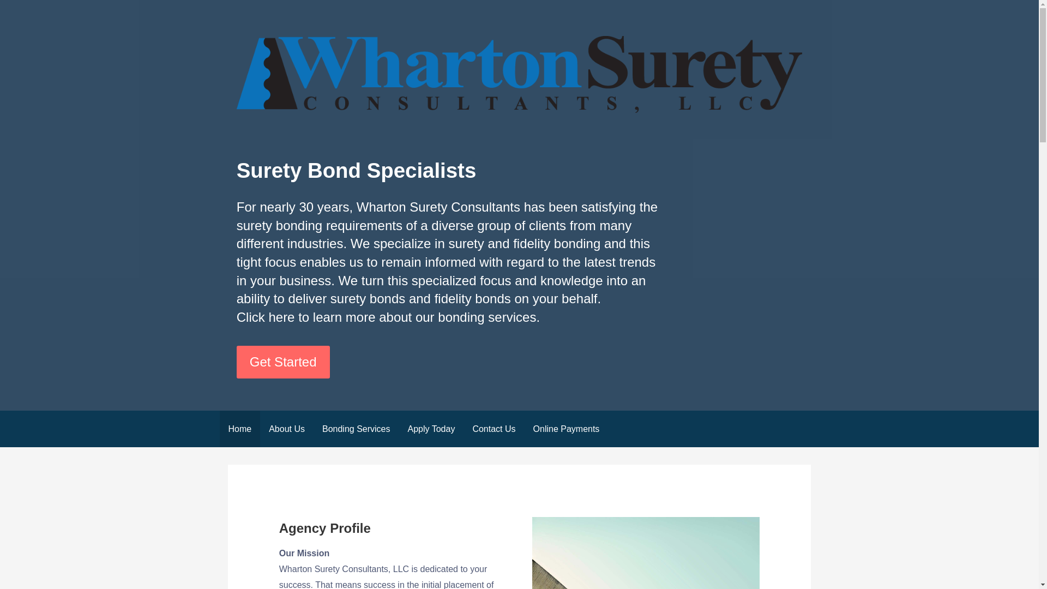  I want to click on Wharton Surety Consultants, LLC, so click(368, 132).